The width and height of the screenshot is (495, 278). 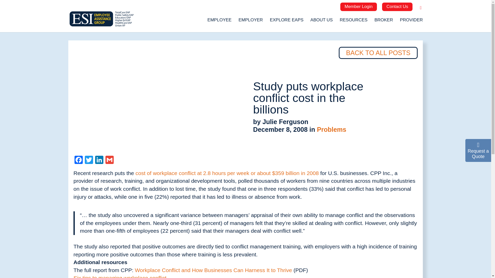 What do you see at coordinates (251, 22) in the screenshot?
I see `EMPLOYER` at bounding box center [251, 22].